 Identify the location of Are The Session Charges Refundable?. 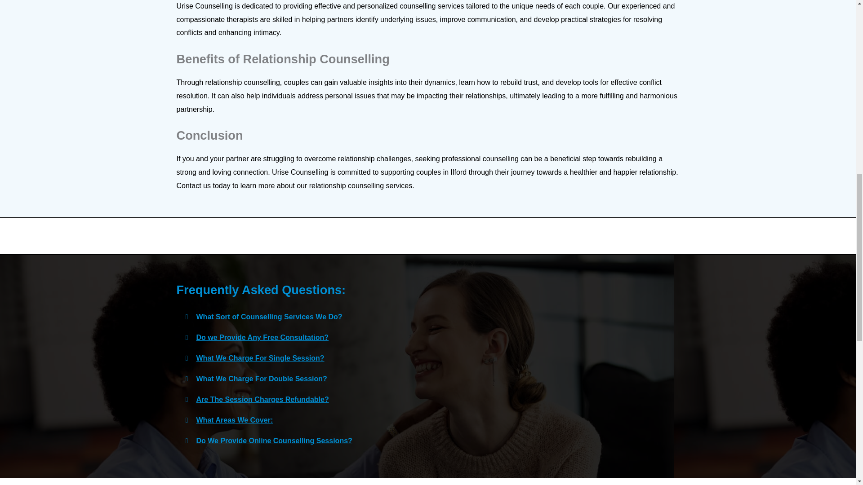
(262, 399).